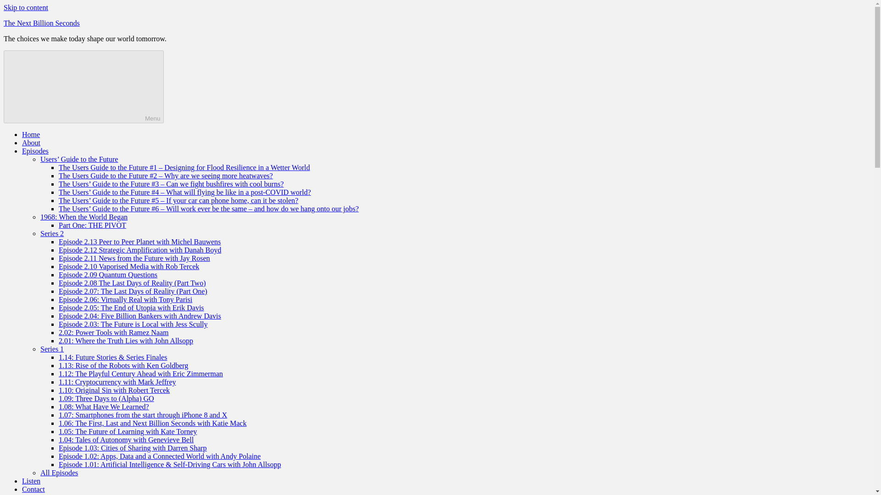  What do you see at coordinates (84, 217) in the screenshot?
I see `1968: When the World Began` at bounding box center [84, 217].